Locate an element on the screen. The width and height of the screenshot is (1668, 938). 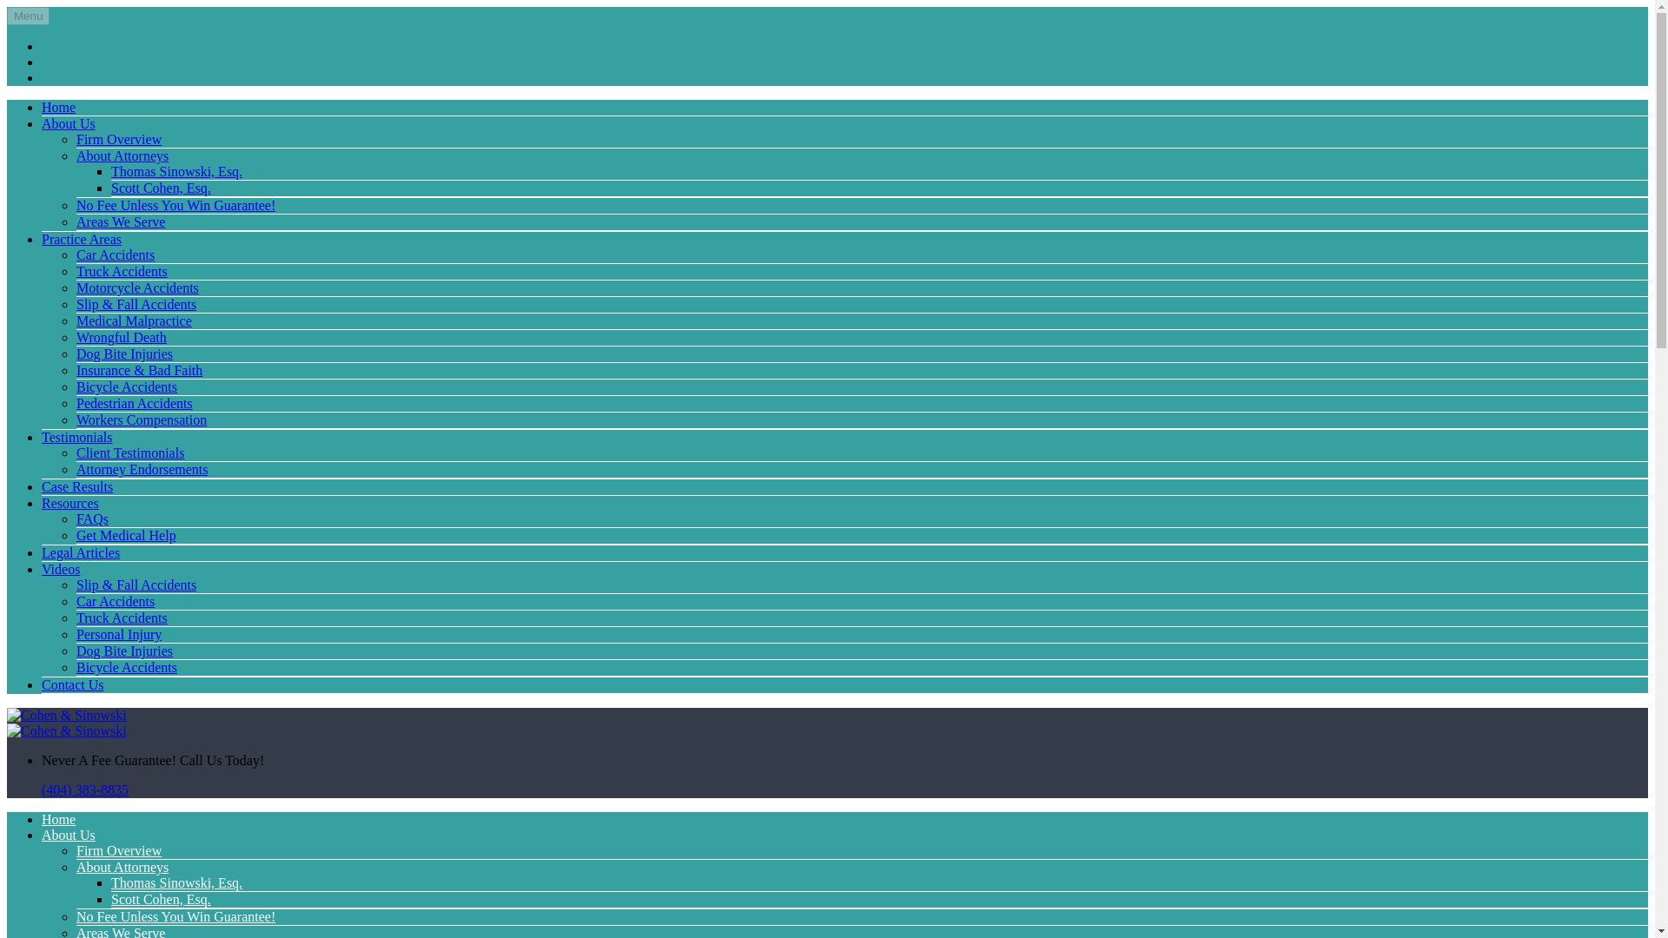
Truck Accidents is located at coordinates (122, 618).